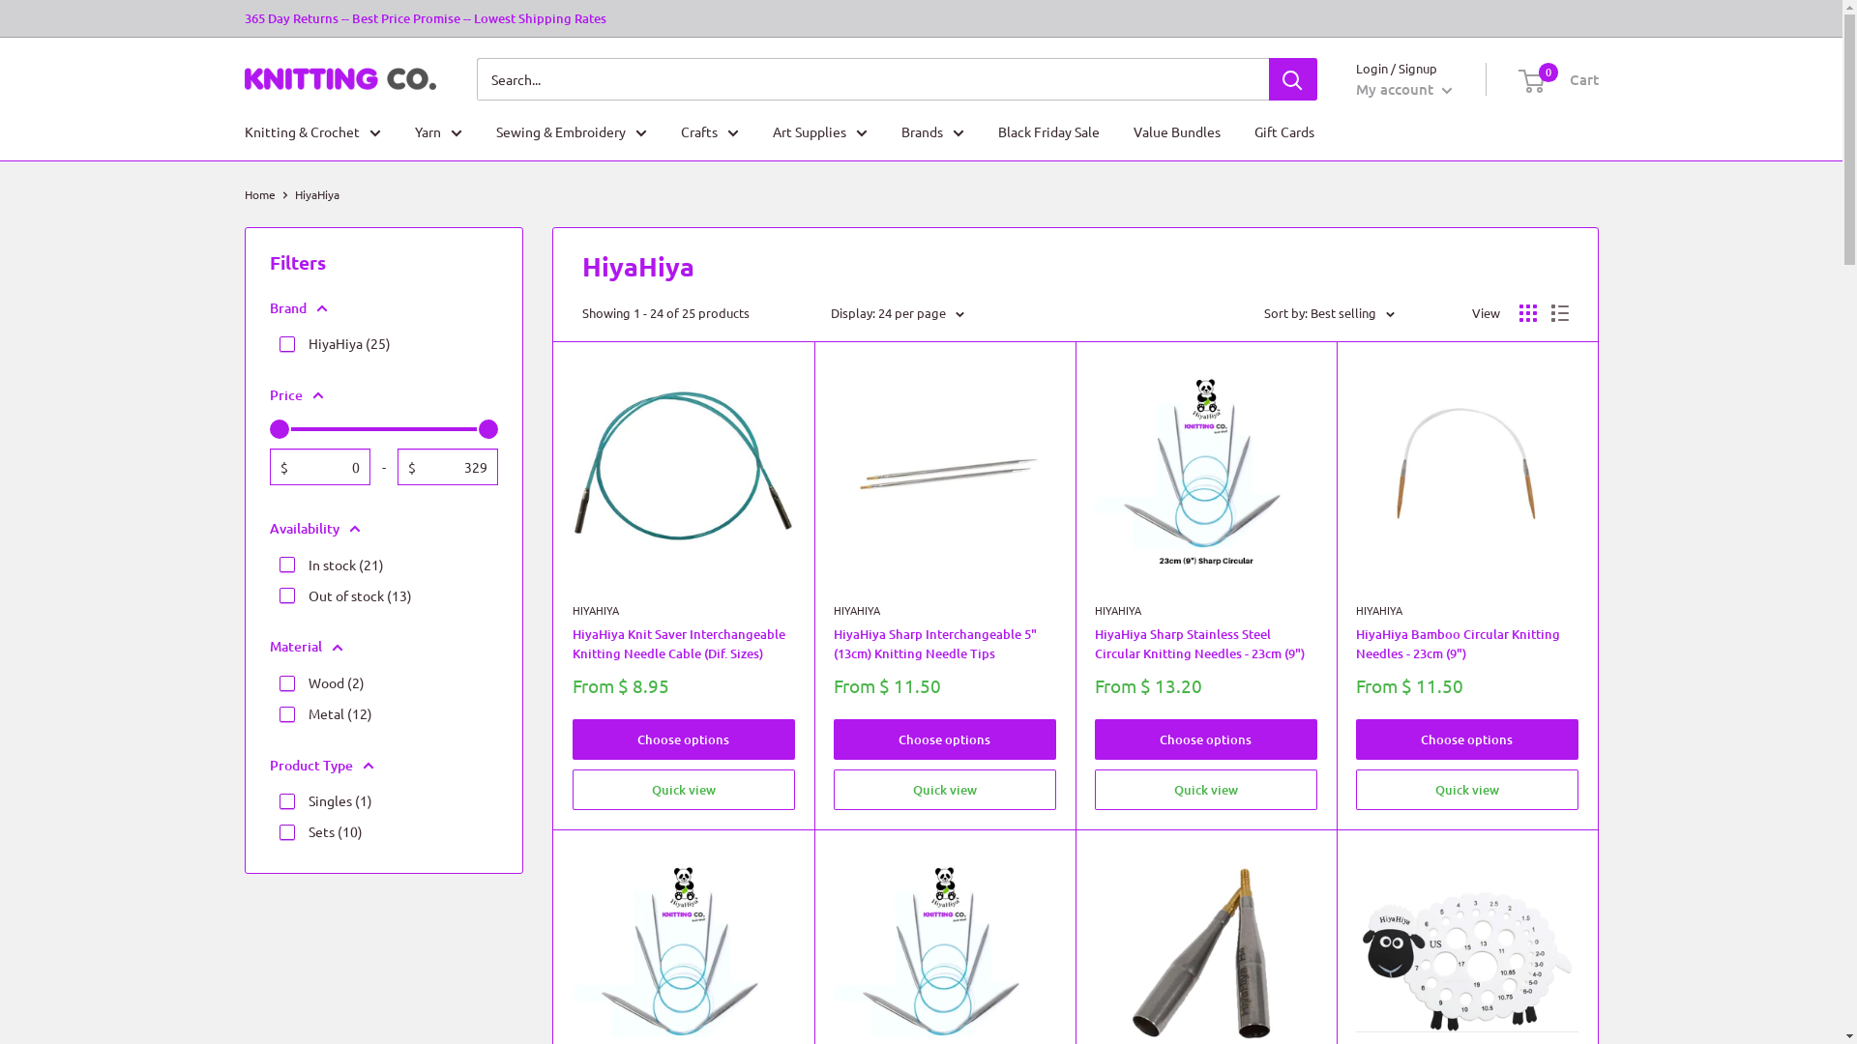 This screenshot has width=1857, height=1044. What do you see at coordinates (383, 308) in the screenshot?
I see `Brand` at bounding box center [383, 308].